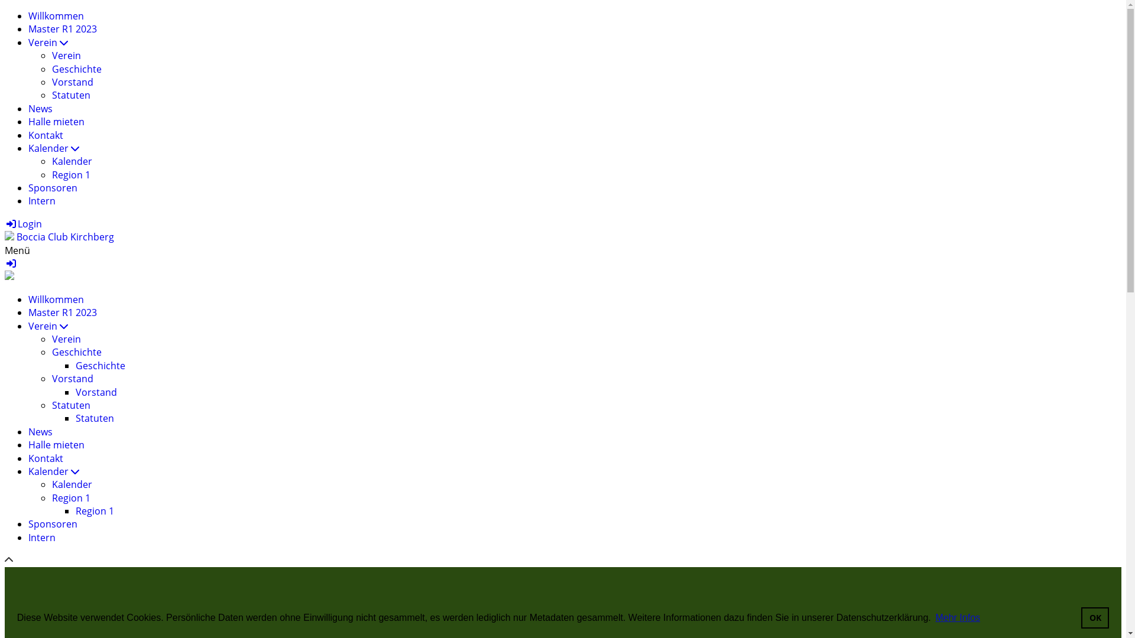 The image size is (1135, 638). I want to click on Region 1, so click(71, 175).